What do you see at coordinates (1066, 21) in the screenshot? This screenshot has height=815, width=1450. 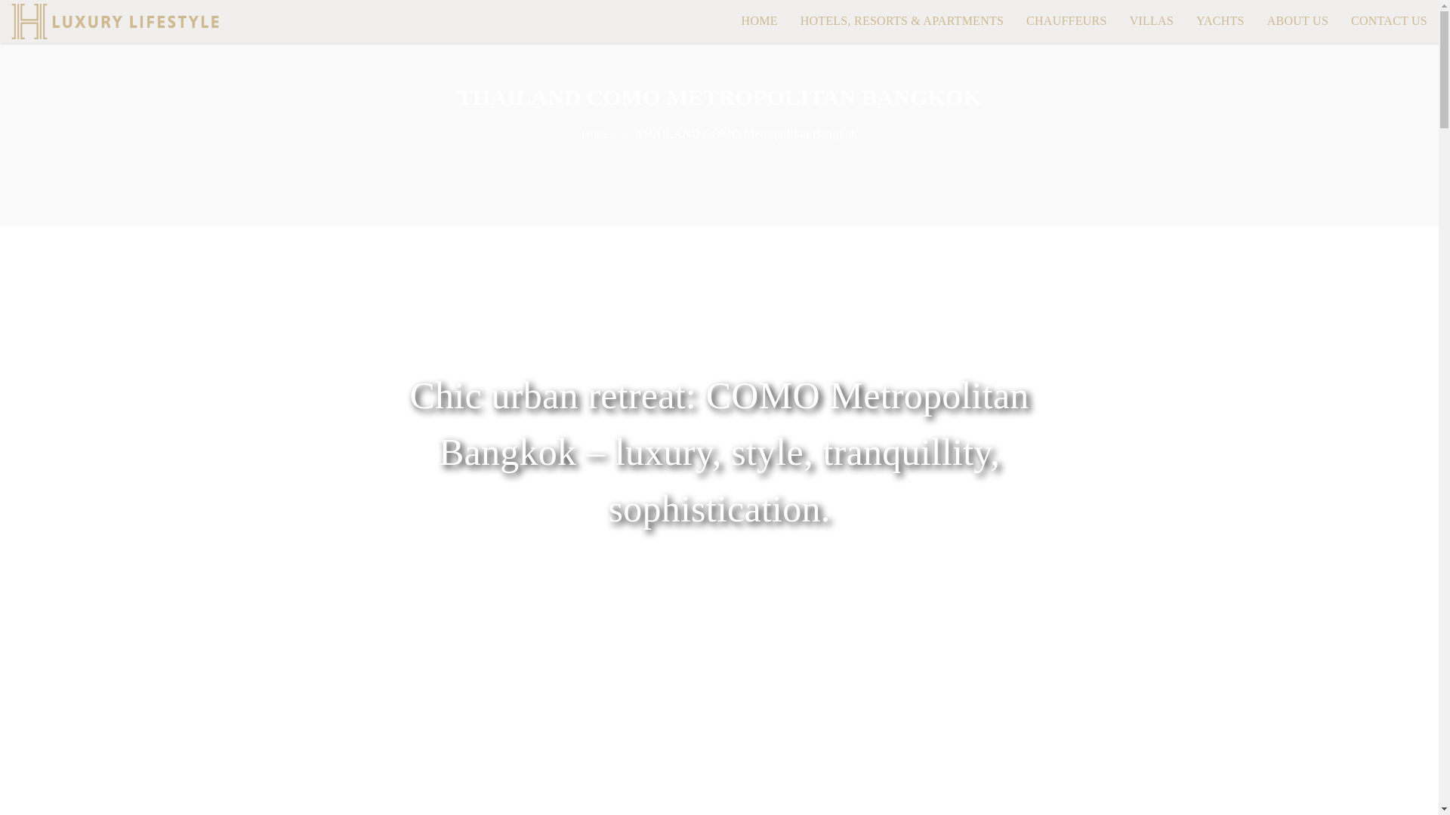 I see `CHAUFFEURS` at bounding box center [1066, 21].